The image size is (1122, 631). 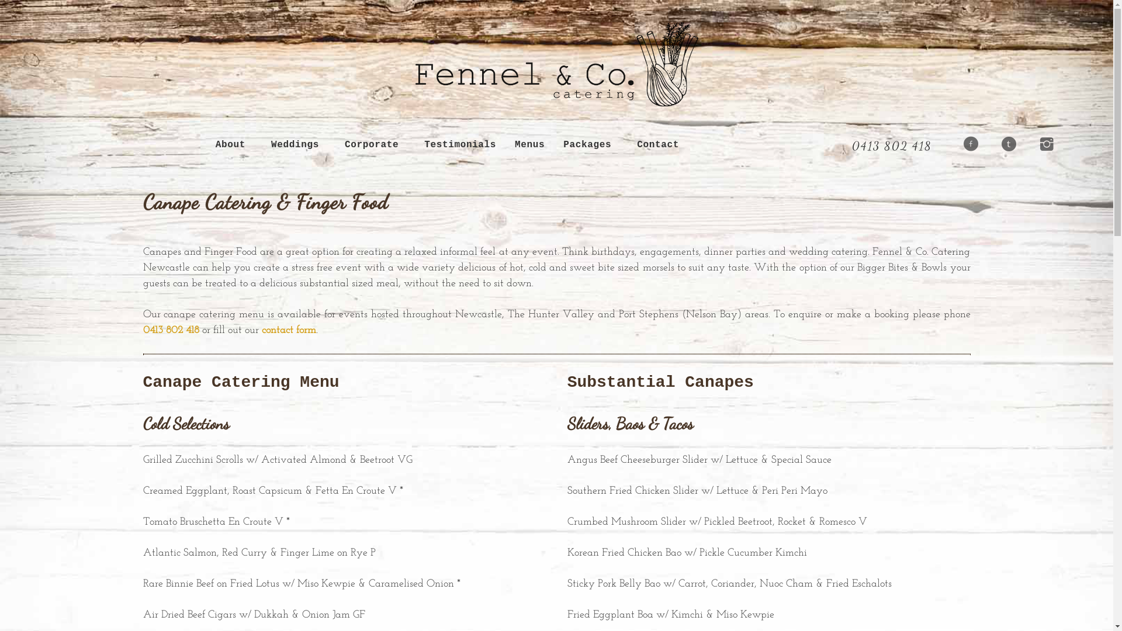 What do you see at coordinates (372, 145) in the screenshot?
I see `Corporate` at bounding box center [372, 145].